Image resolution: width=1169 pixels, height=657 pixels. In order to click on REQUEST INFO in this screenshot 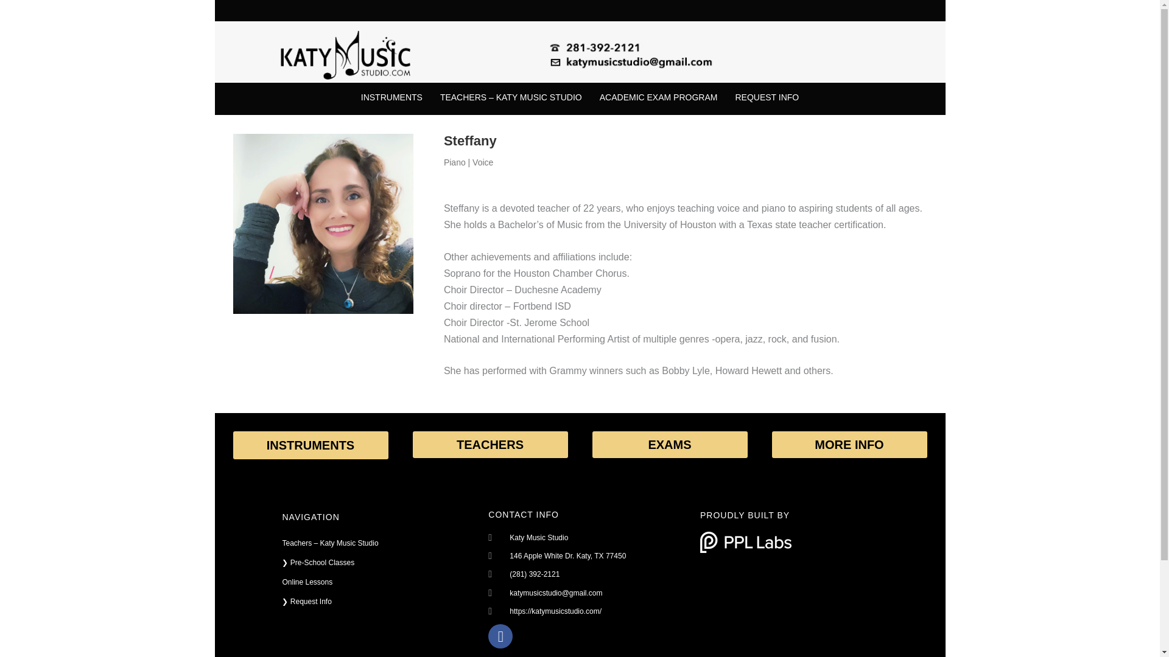, I will do `click(767, 97)`.